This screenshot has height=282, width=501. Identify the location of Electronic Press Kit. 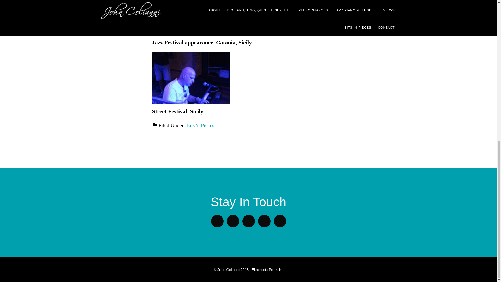
(268, 269).